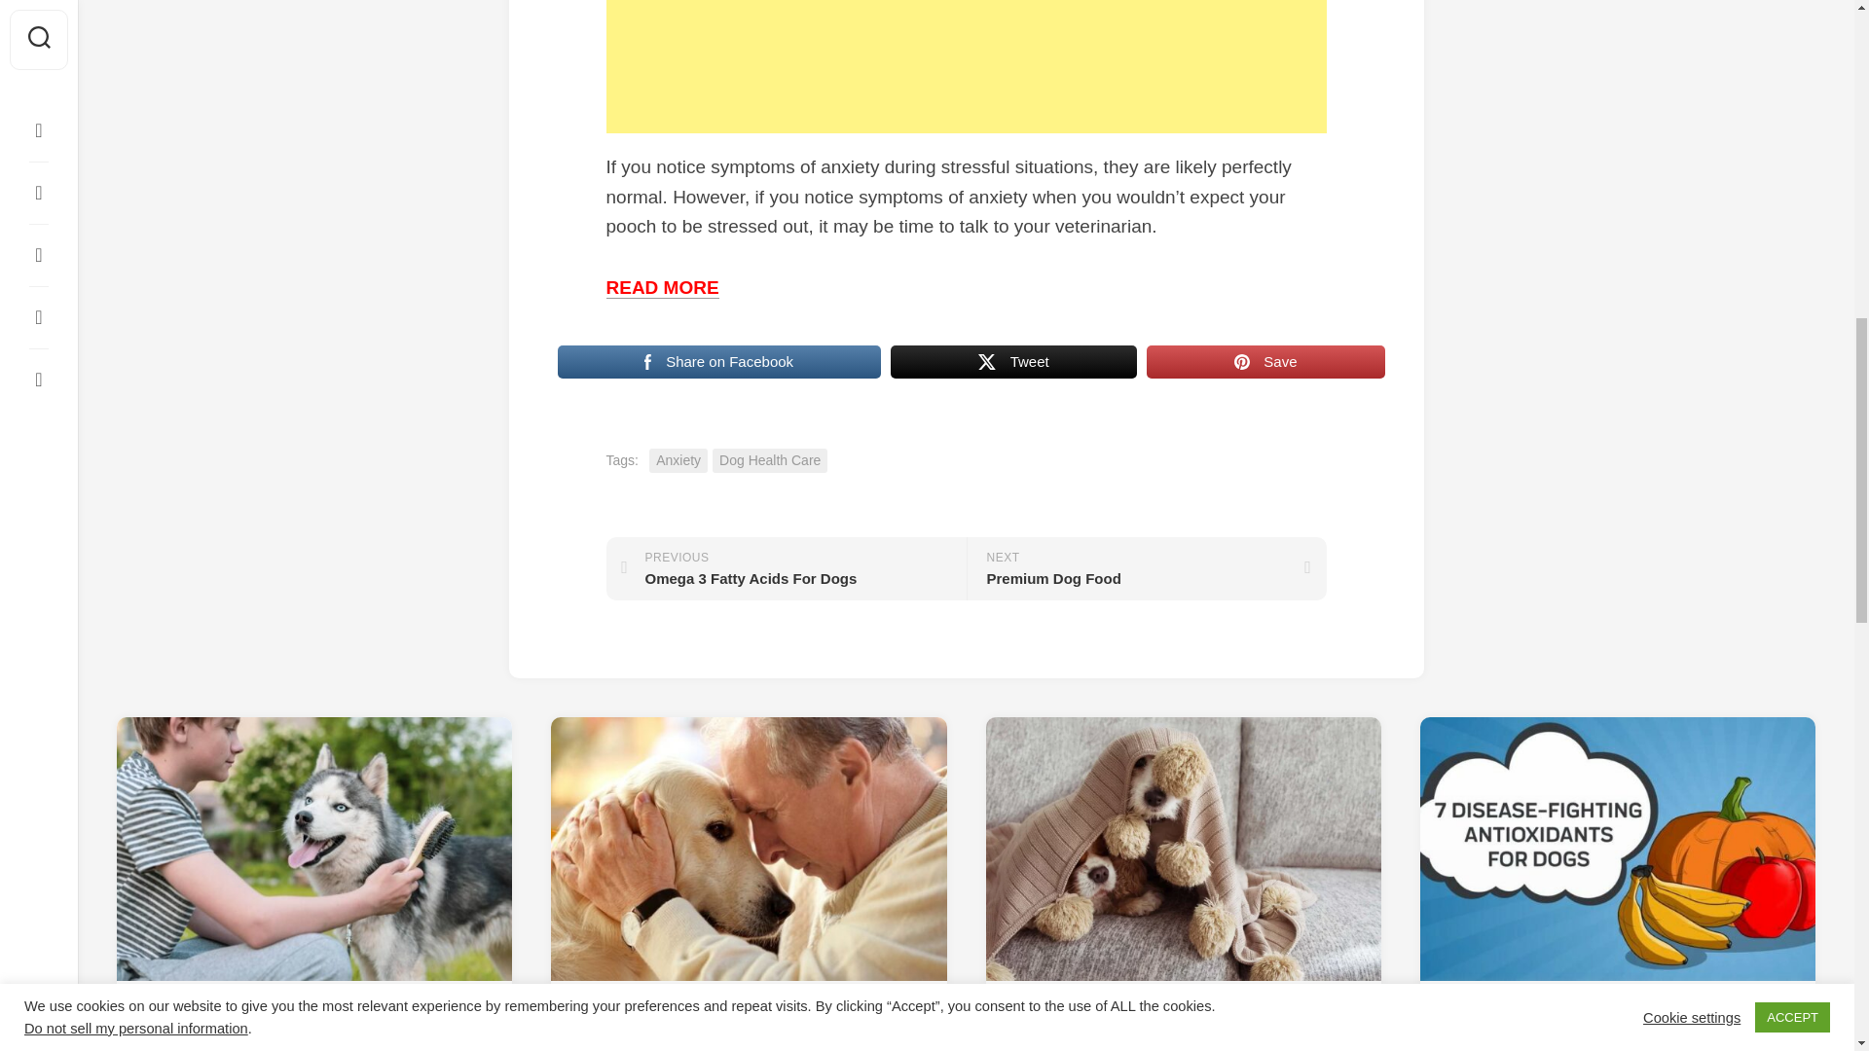 The width and height of the screenshot is (1869, 1051). Describe the element at coordinates (1145, 568) in the screenshot. I see `READ MORE` at that location.